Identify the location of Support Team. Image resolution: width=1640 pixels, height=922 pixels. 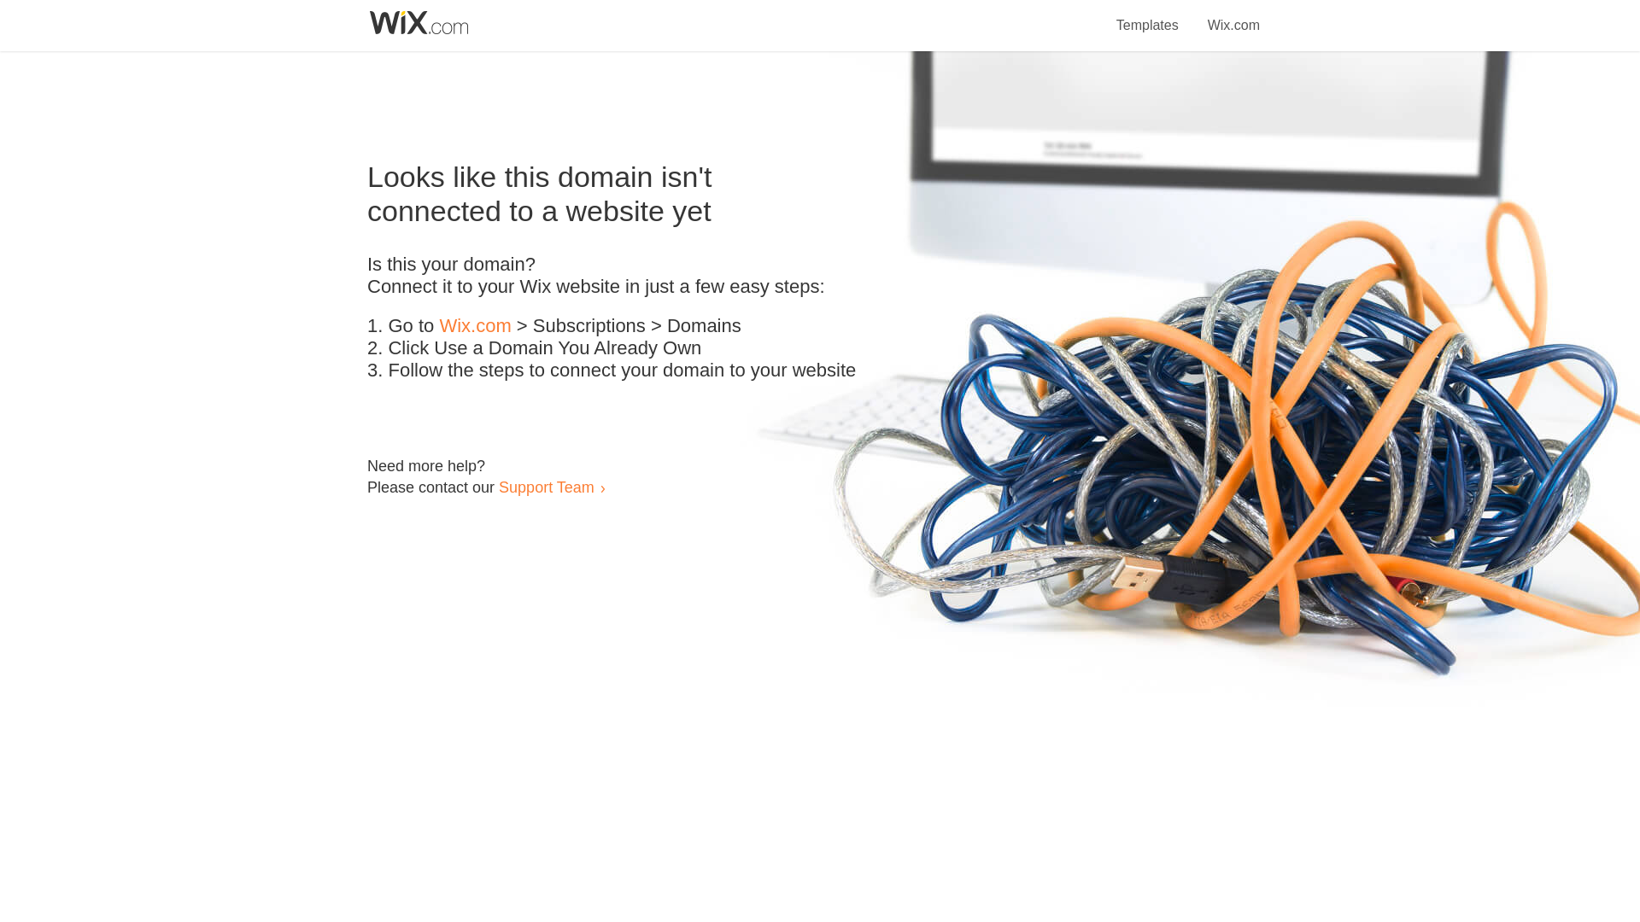
(546, 487).